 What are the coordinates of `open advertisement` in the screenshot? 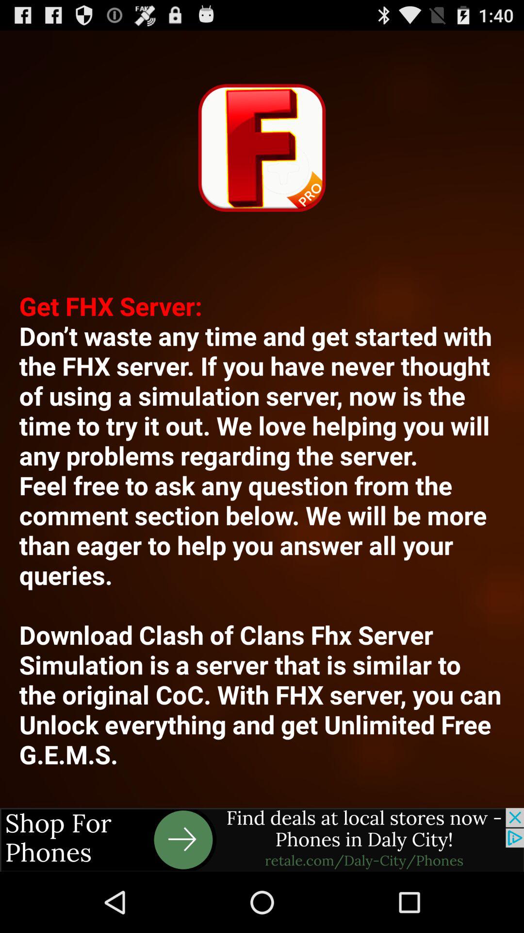 It's located at (262, 840).